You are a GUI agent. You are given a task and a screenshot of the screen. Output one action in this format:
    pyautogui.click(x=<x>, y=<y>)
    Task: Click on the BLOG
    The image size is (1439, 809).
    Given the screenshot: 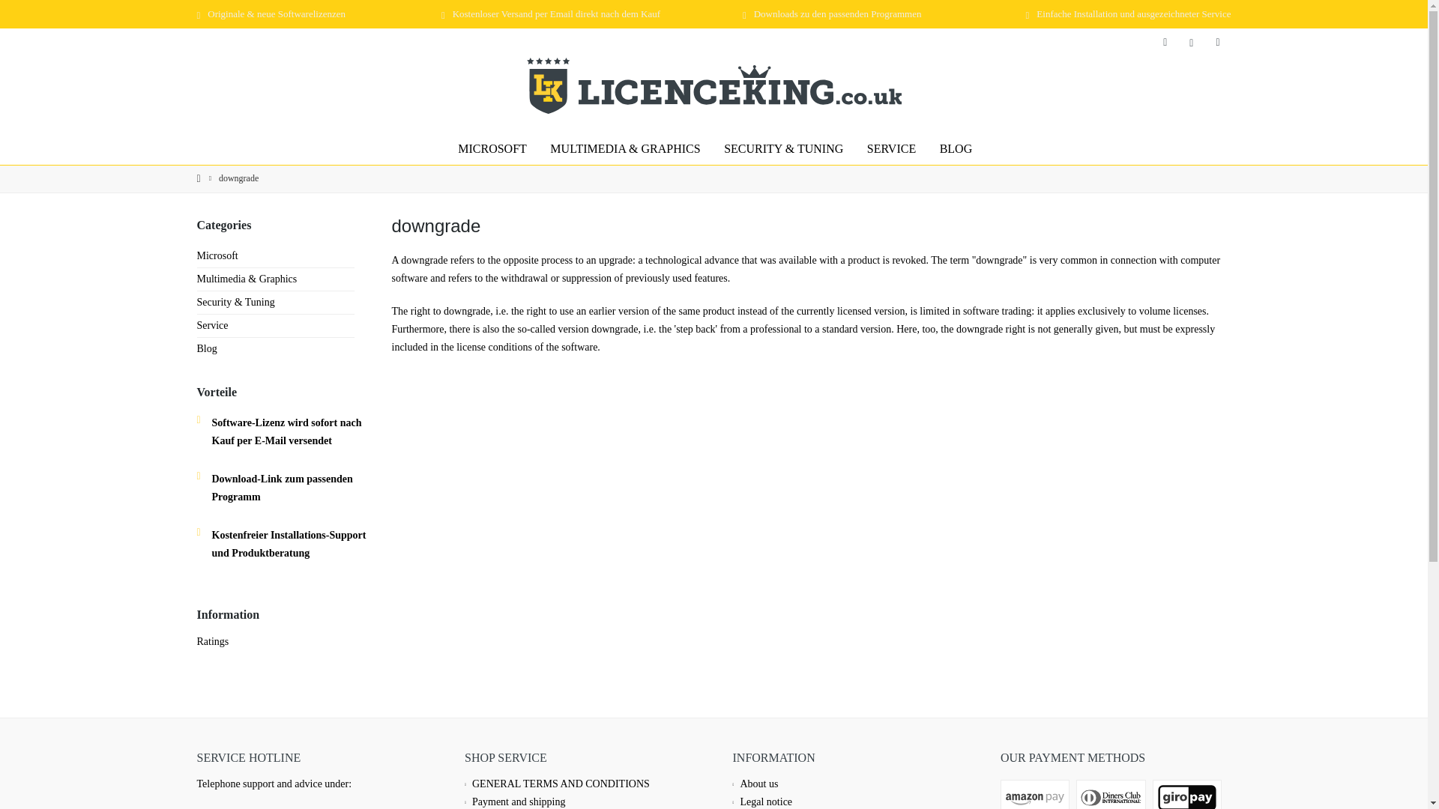 What is the action you would take?
    pyautogui.click(x=956, y=148)
    